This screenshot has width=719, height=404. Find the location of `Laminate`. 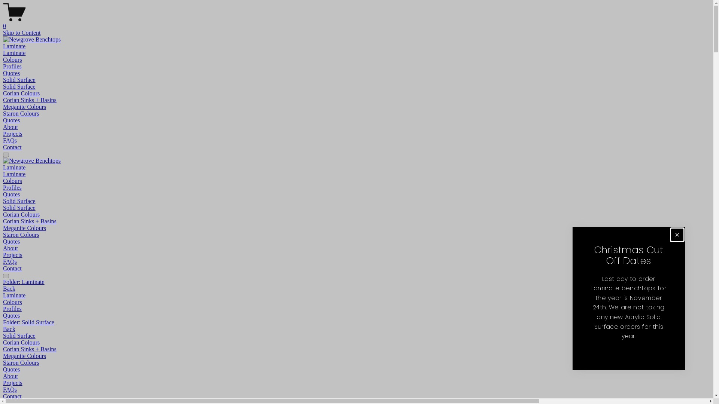

Laminate is located at coordinates (14, 53).